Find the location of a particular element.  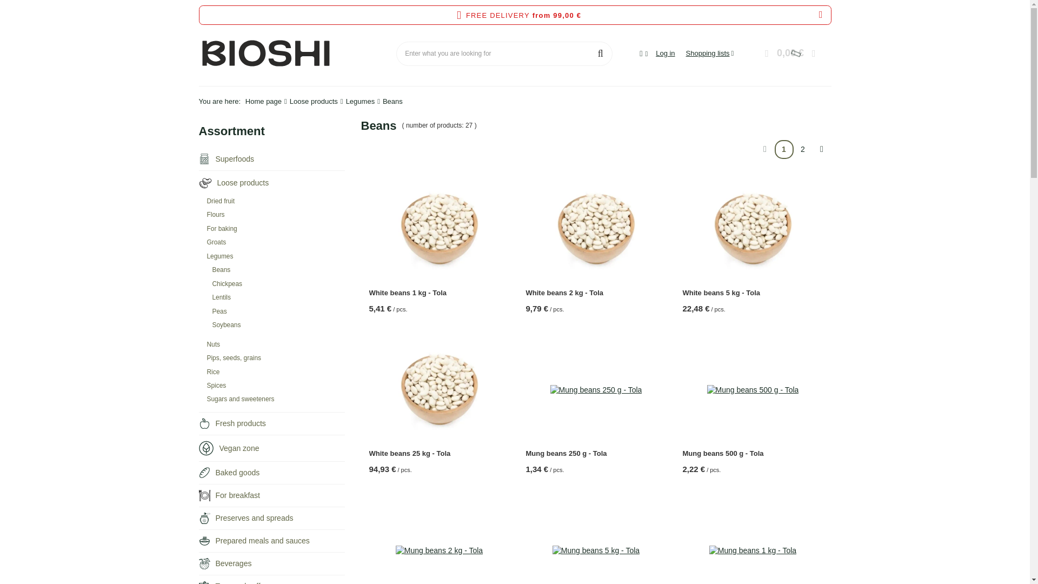

Vegan zone is located at coordinates (271, 448).